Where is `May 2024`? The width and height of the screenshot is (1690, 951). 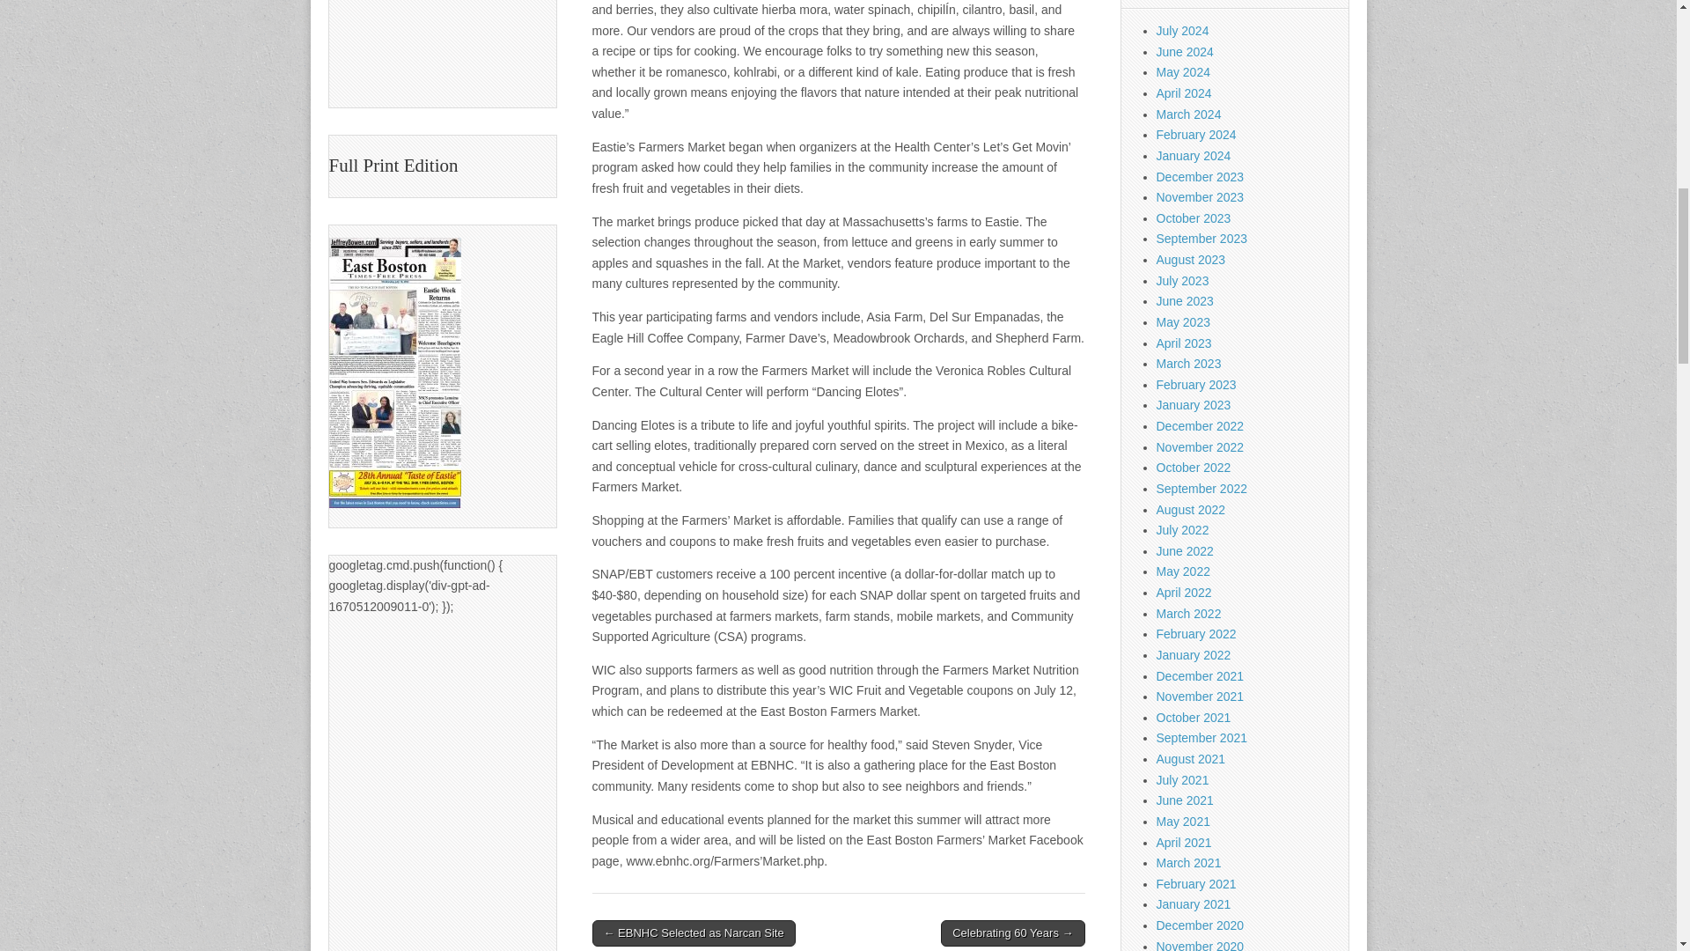
May 2024 is located at coordinates (1183, 72).